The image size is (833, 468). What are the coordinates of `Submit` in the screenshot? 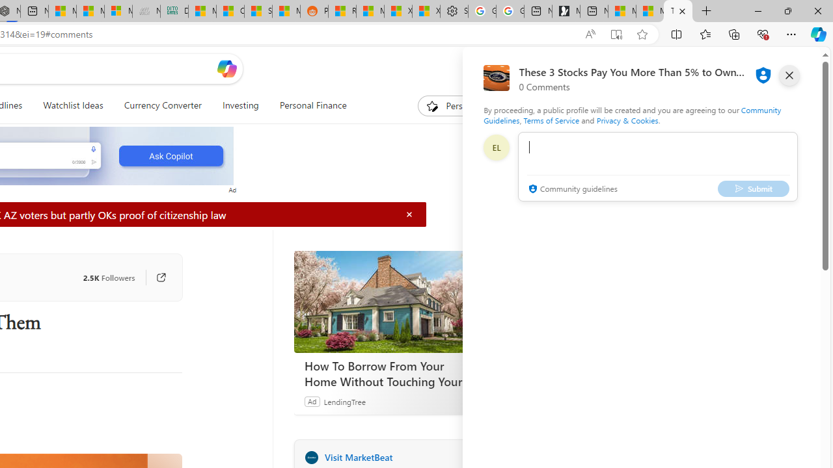 It's located at (754, 188).